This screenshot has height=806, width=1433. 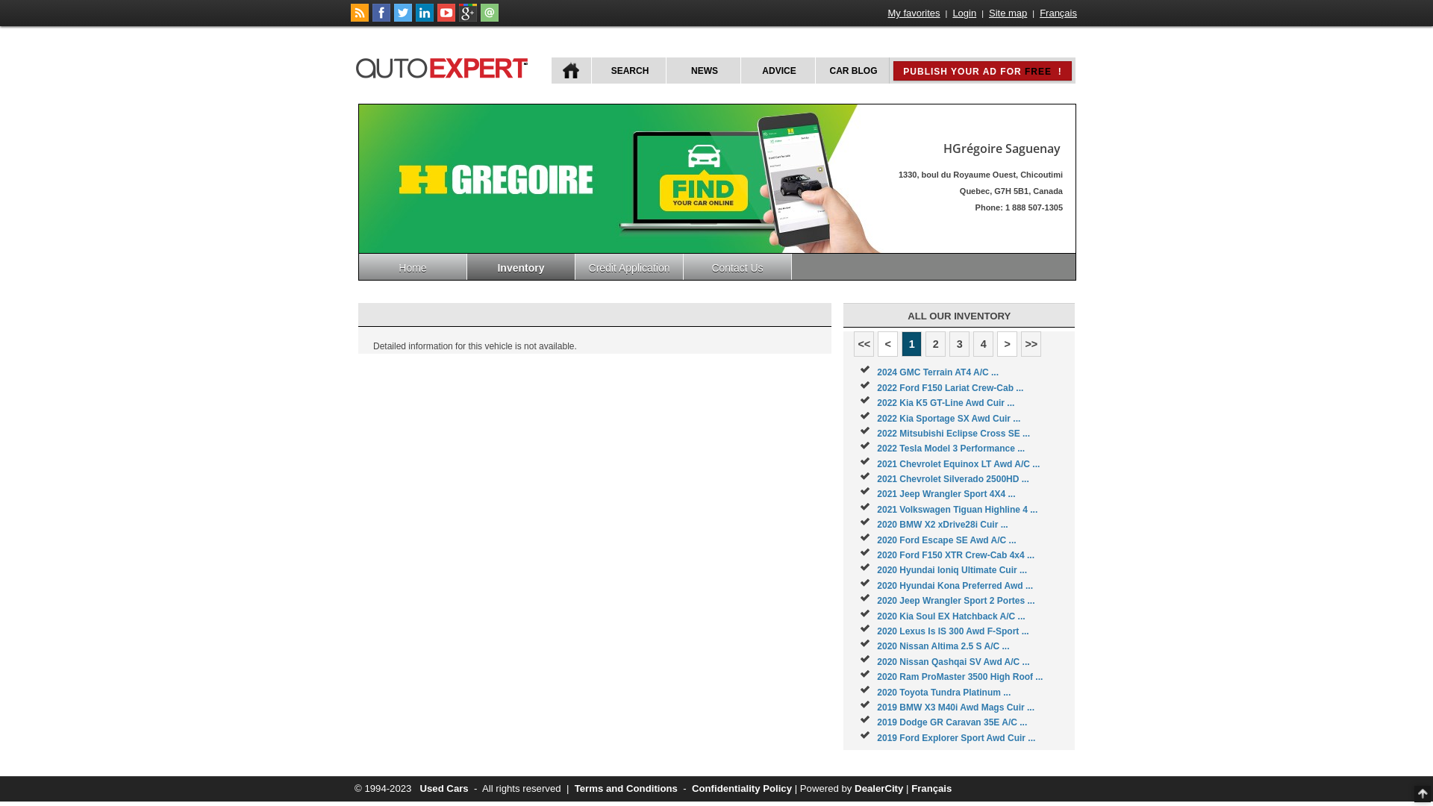 I want to click on HOME, so click(x=572, y=70).